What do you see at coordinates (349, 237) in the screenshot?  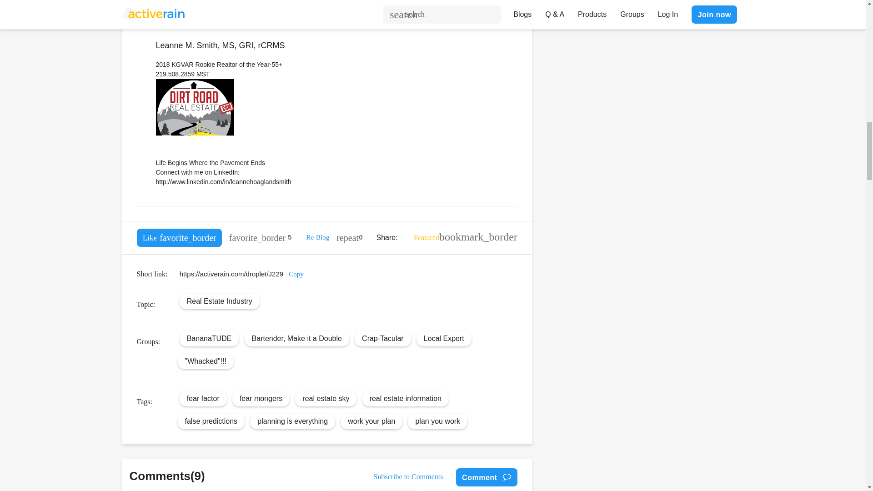 I see `This entry hasn't been re-blogged` at bounding box center [349, 237].